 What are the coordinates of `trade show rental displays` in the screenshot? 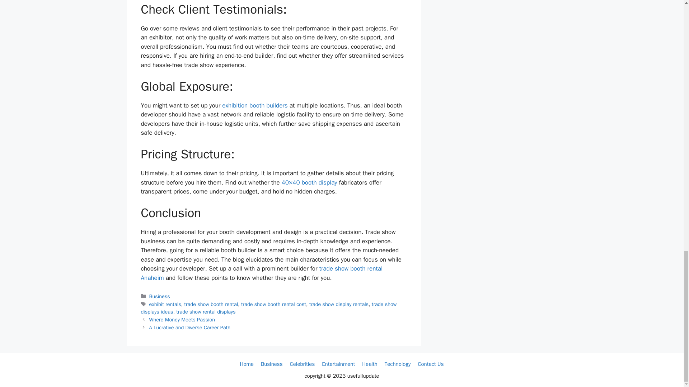 It's located at (206, 312).